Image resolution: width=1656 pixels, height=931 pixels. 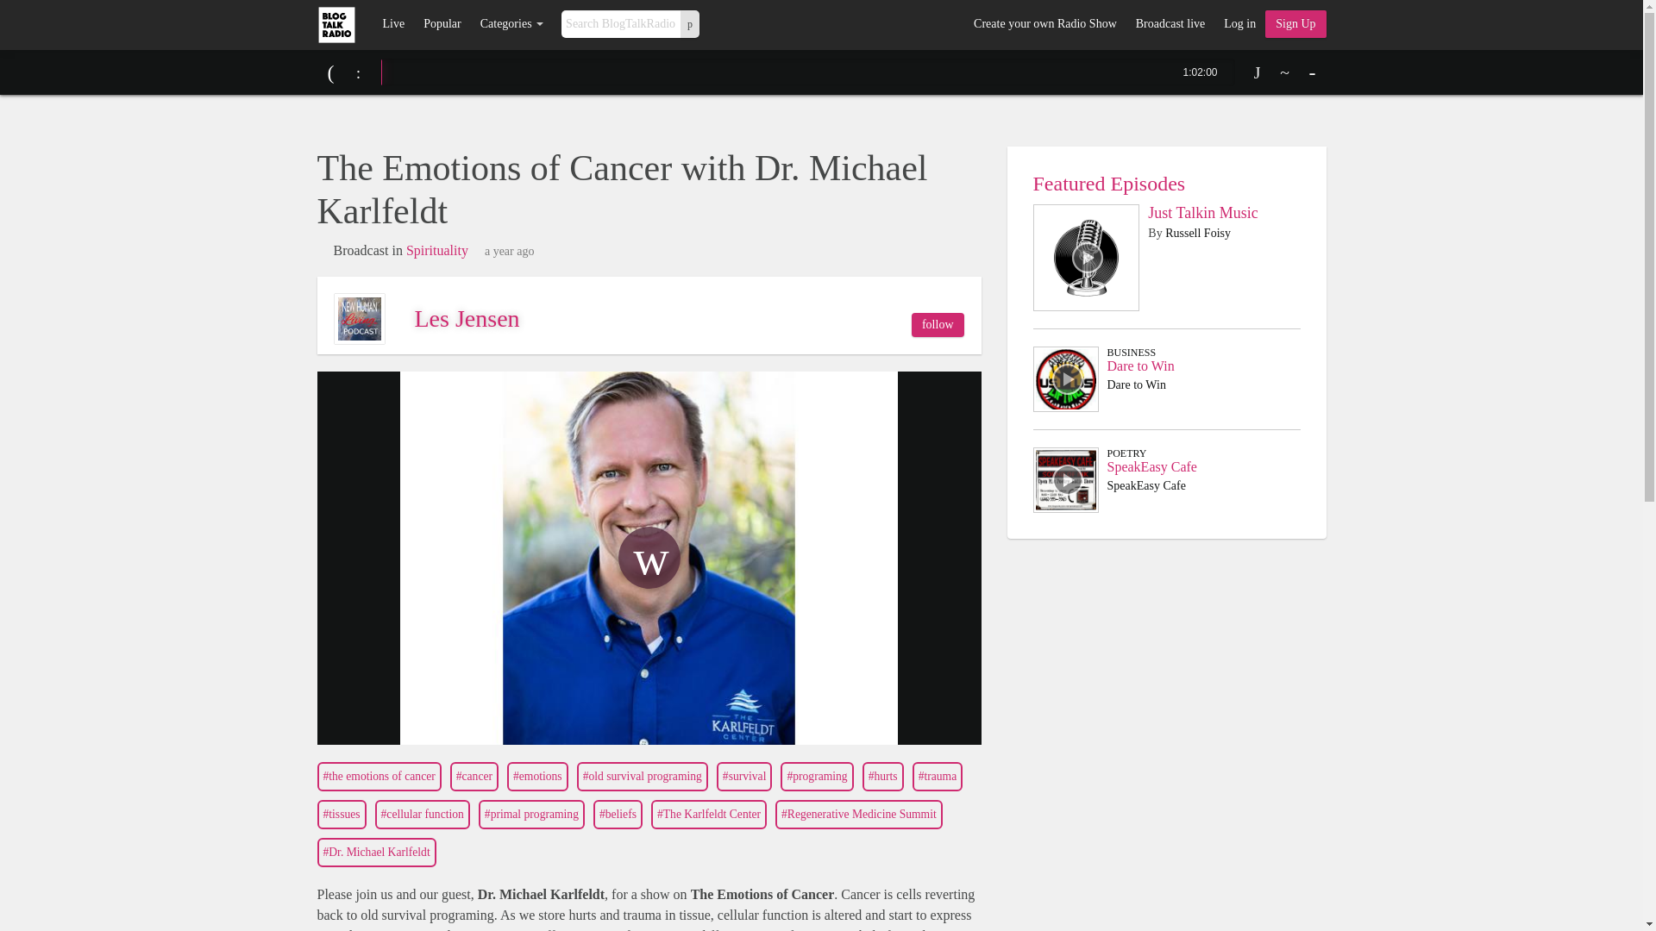 I want to click on Create your own Radio Show, so click(x=1044, y=24).